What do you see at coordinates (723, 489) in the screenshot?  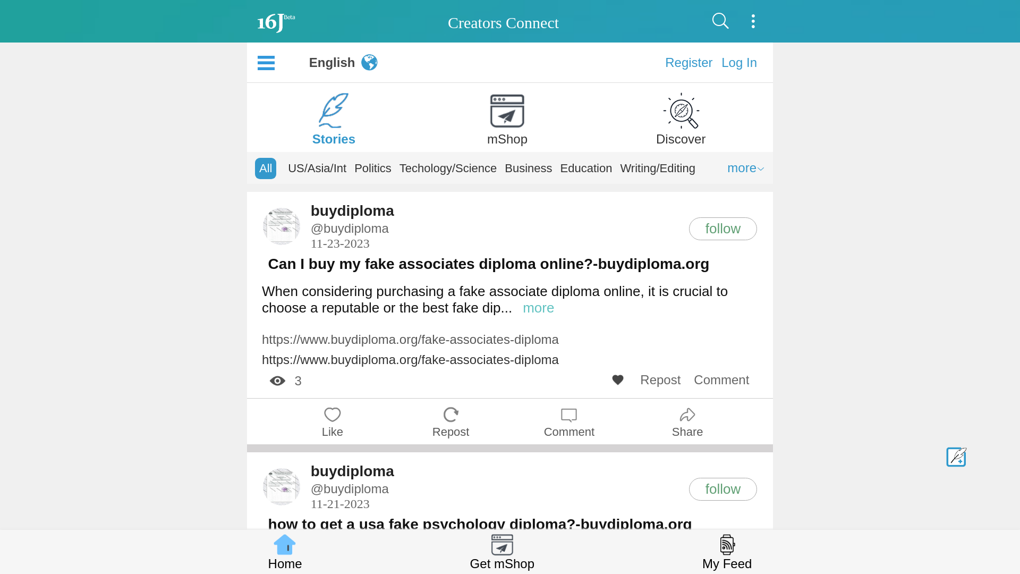 I see `follow` at bounding box center [723, 489].